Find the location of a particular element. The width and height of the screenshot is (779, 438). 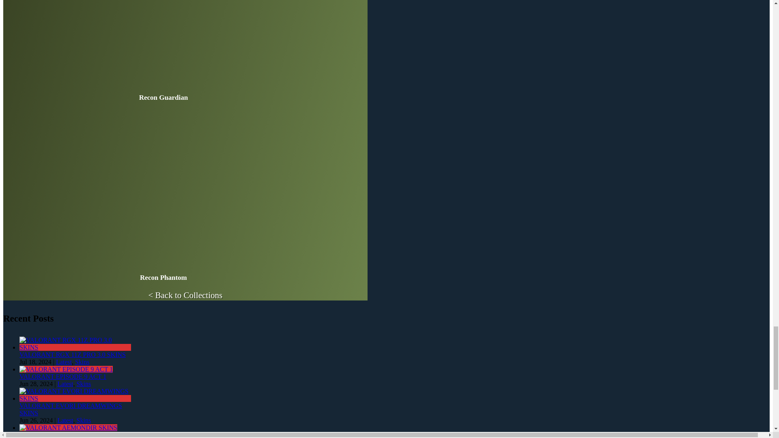

VALORANT AEMONDIR SKINS is located at coordinates (65, 435).